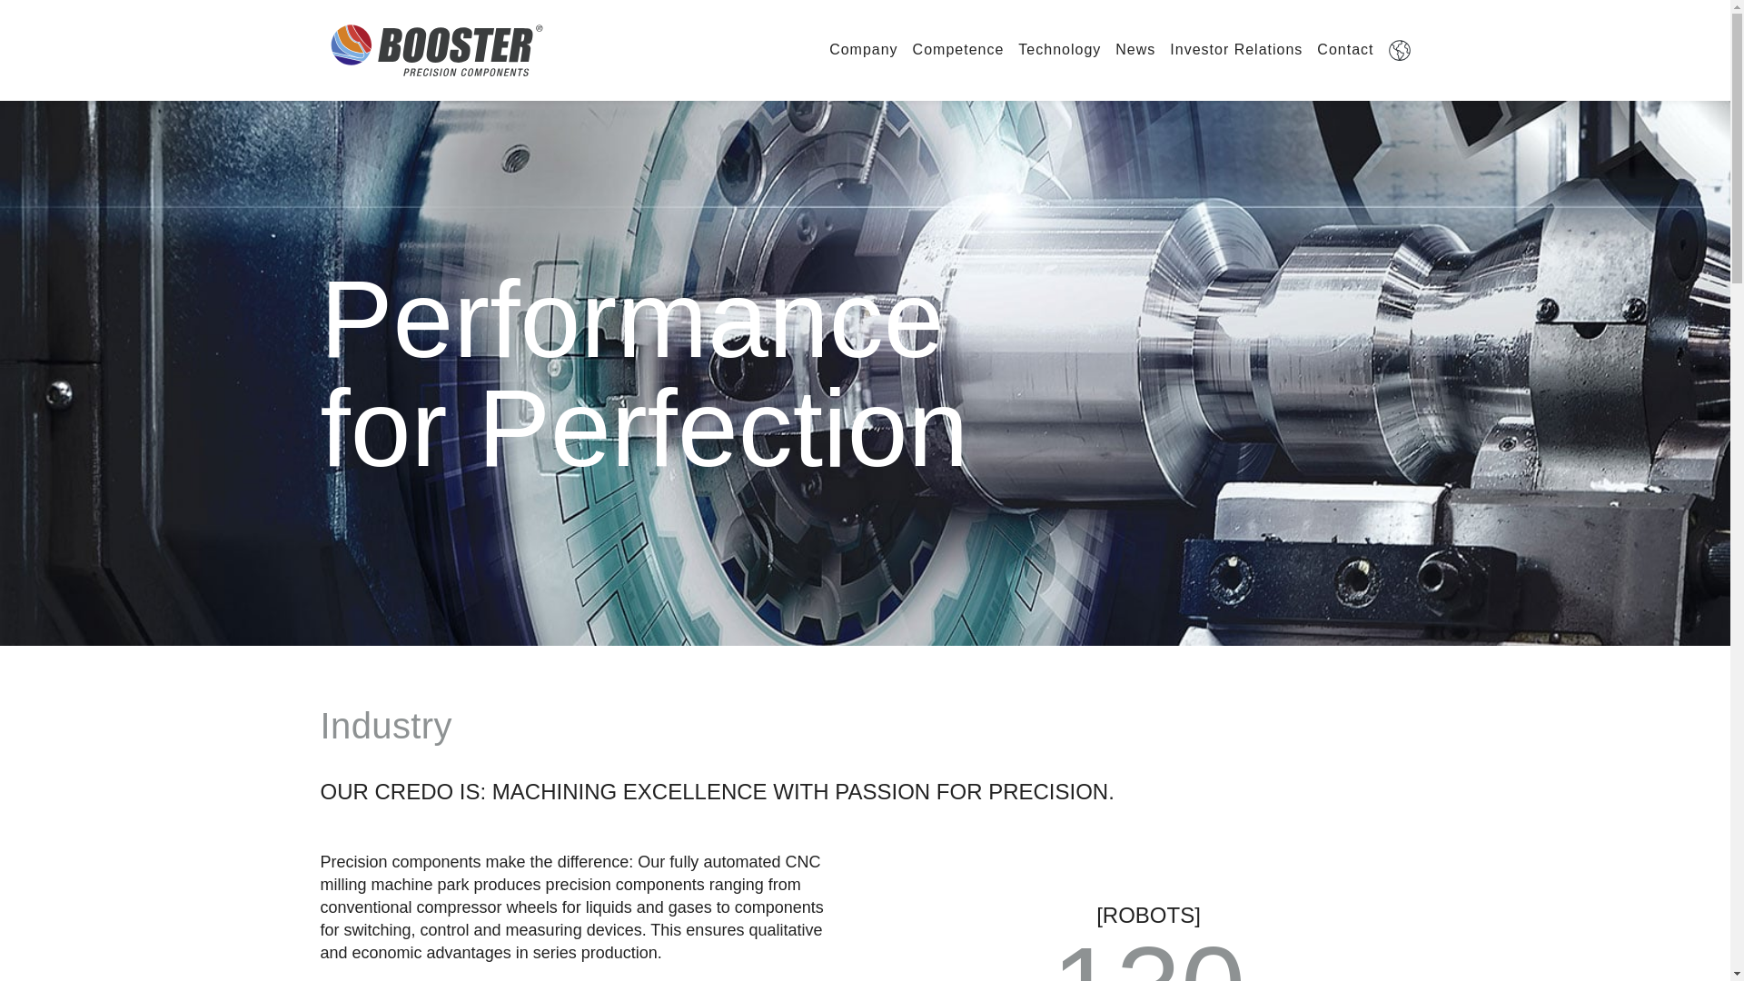  I want to click on News, so click(1135, 49).